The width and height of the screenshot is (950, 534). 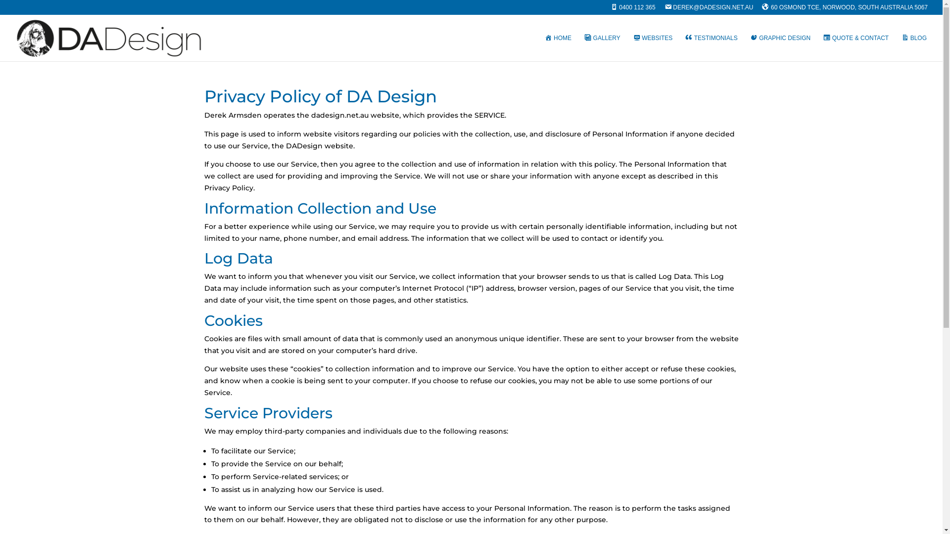 What do you see at coordinates (781, 48) in the screenshot?
I see `GRAPHIC DESIGN` at bounding box center [781, 48].